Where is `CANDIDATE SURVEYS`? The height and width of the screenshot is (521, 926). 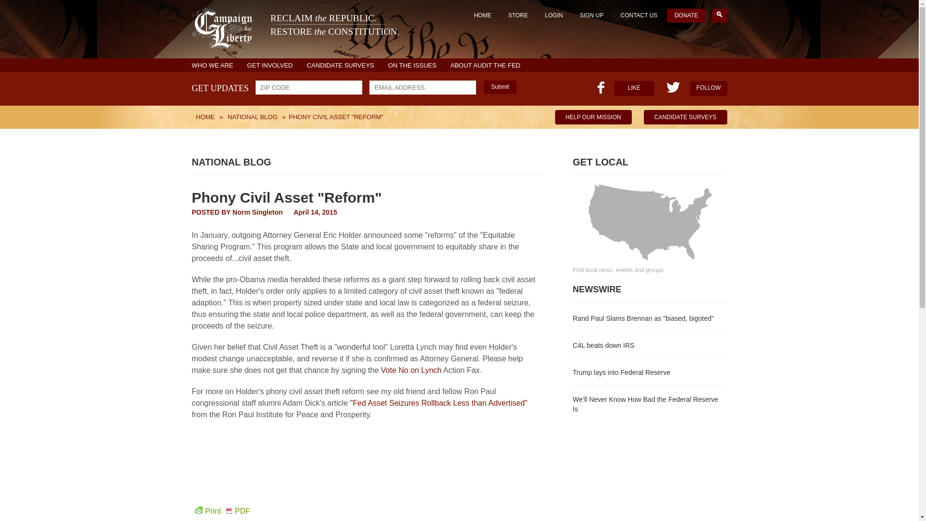
CANDIDATE SURVEYS is located at coordinates (591, 15).